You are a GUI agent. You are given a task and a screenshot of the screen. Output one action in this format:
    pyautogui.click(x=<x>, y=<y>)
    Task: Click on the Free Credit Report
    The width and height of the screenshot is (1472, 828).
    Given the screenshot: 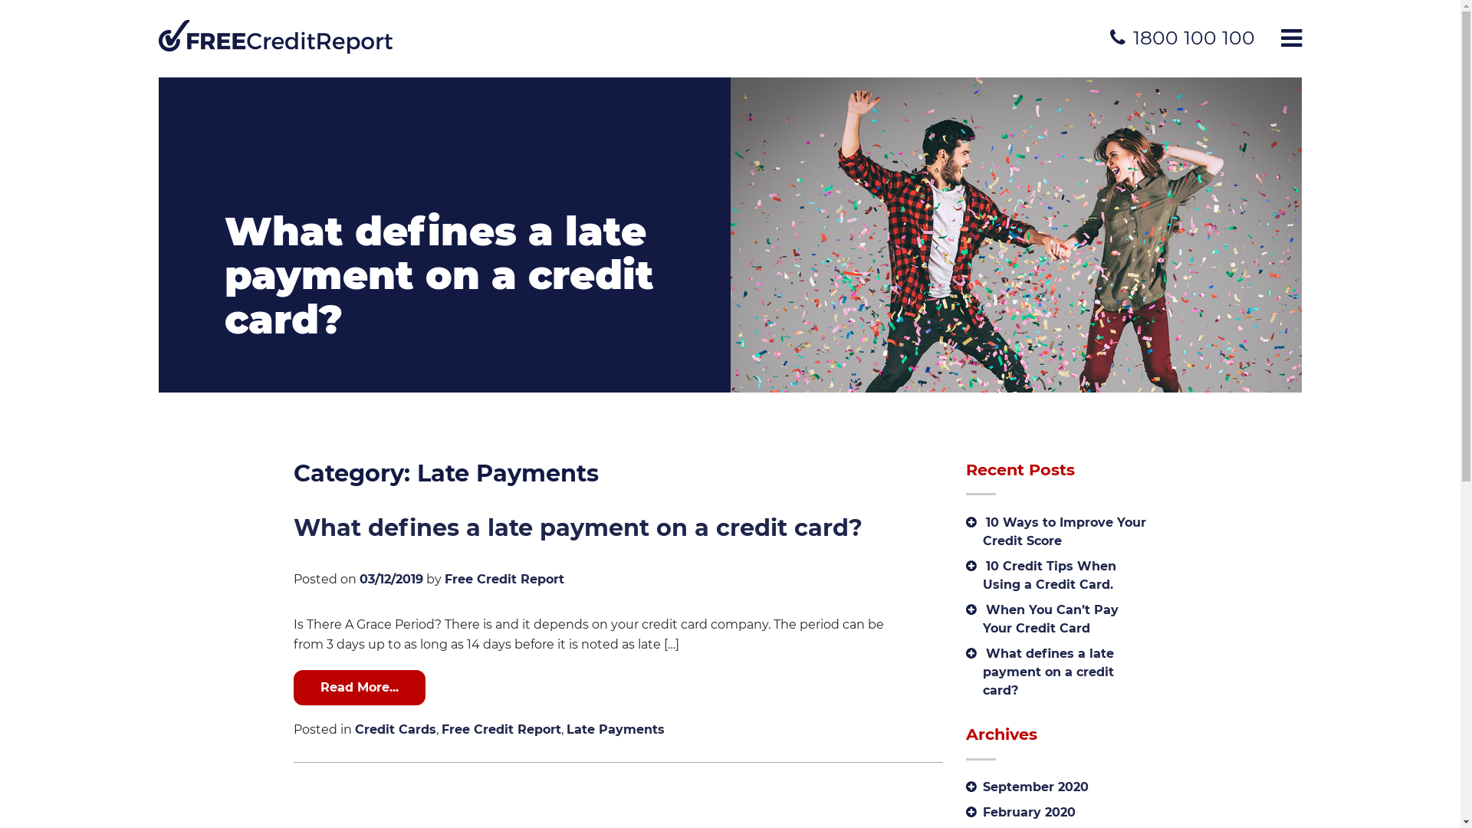 What is the action you would take?
    pyautogui.click(x=504, y=580)
    